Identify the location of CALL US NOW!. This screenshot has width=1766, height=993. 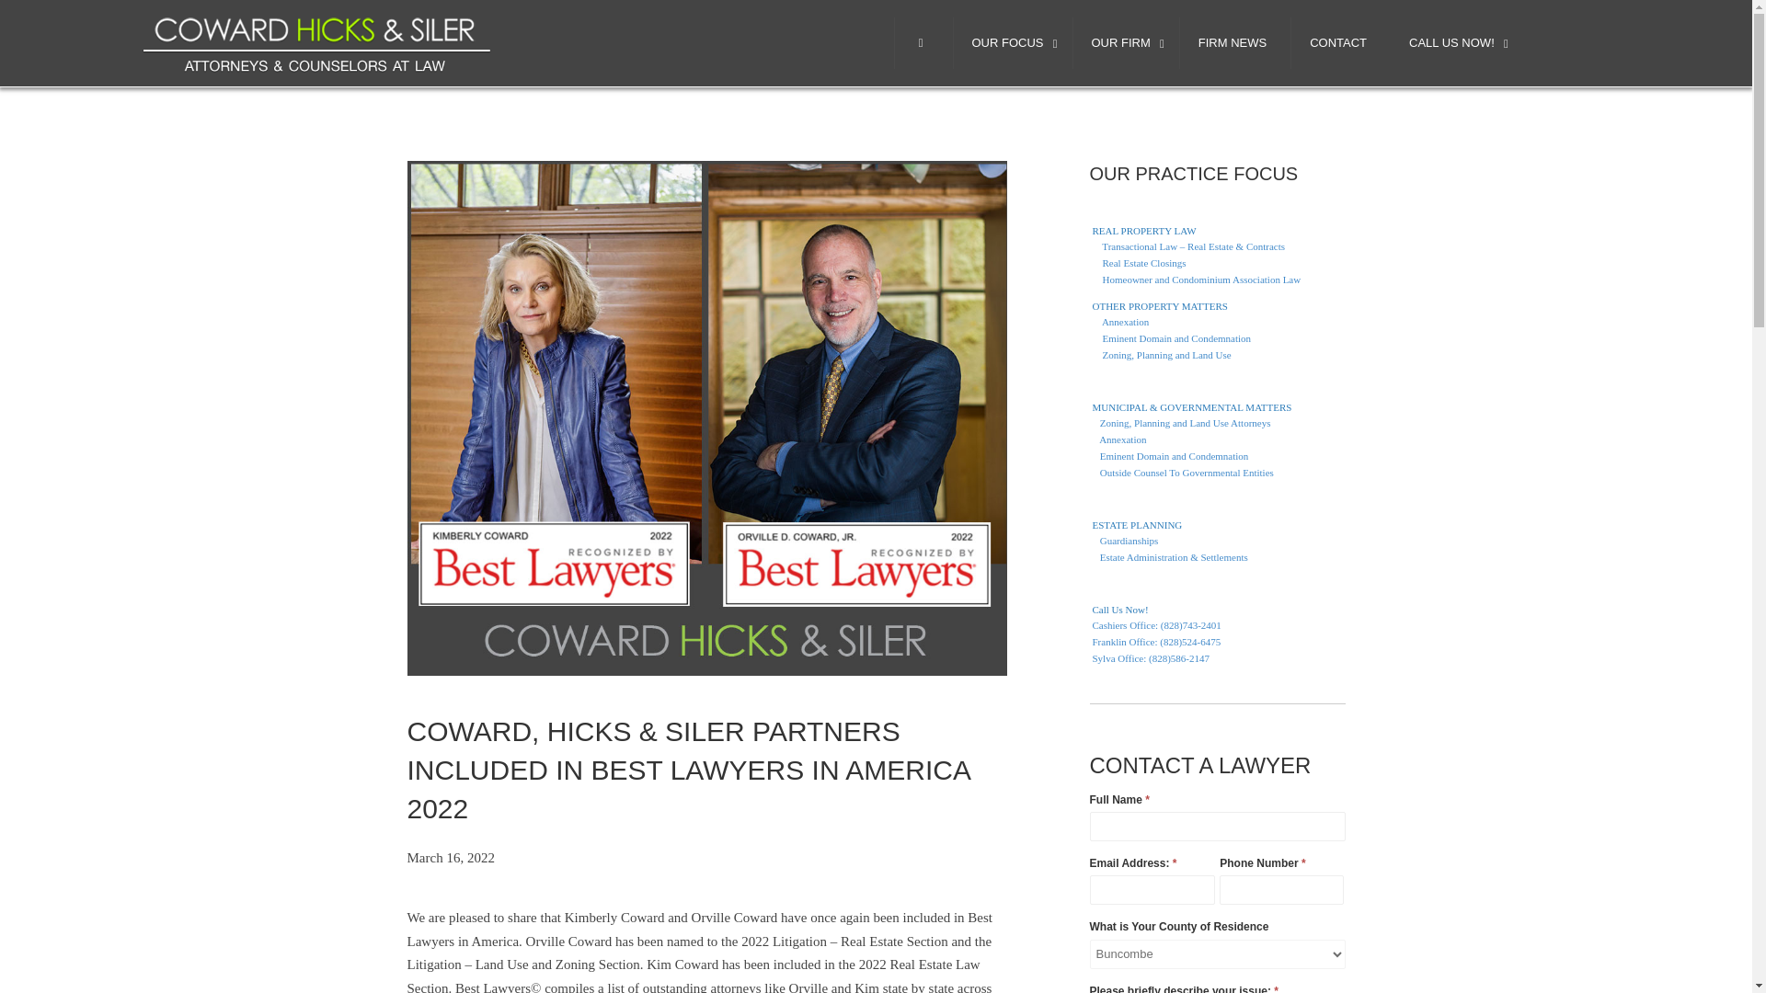
(1453, 43).